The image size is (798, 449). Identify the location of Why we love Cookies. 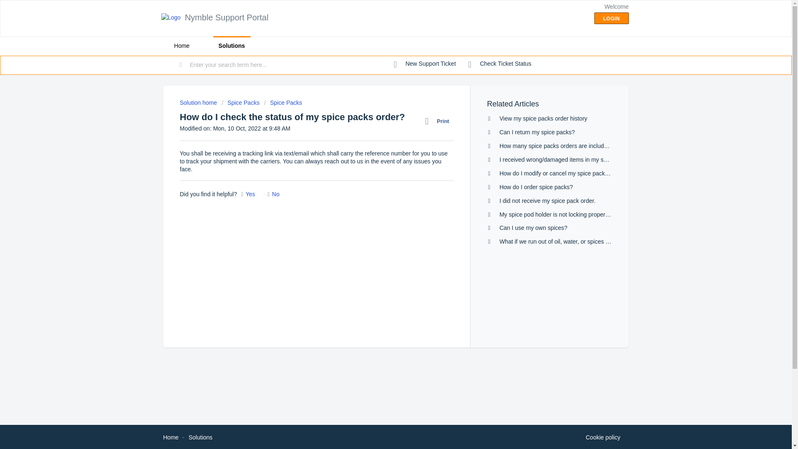
(603, 437).